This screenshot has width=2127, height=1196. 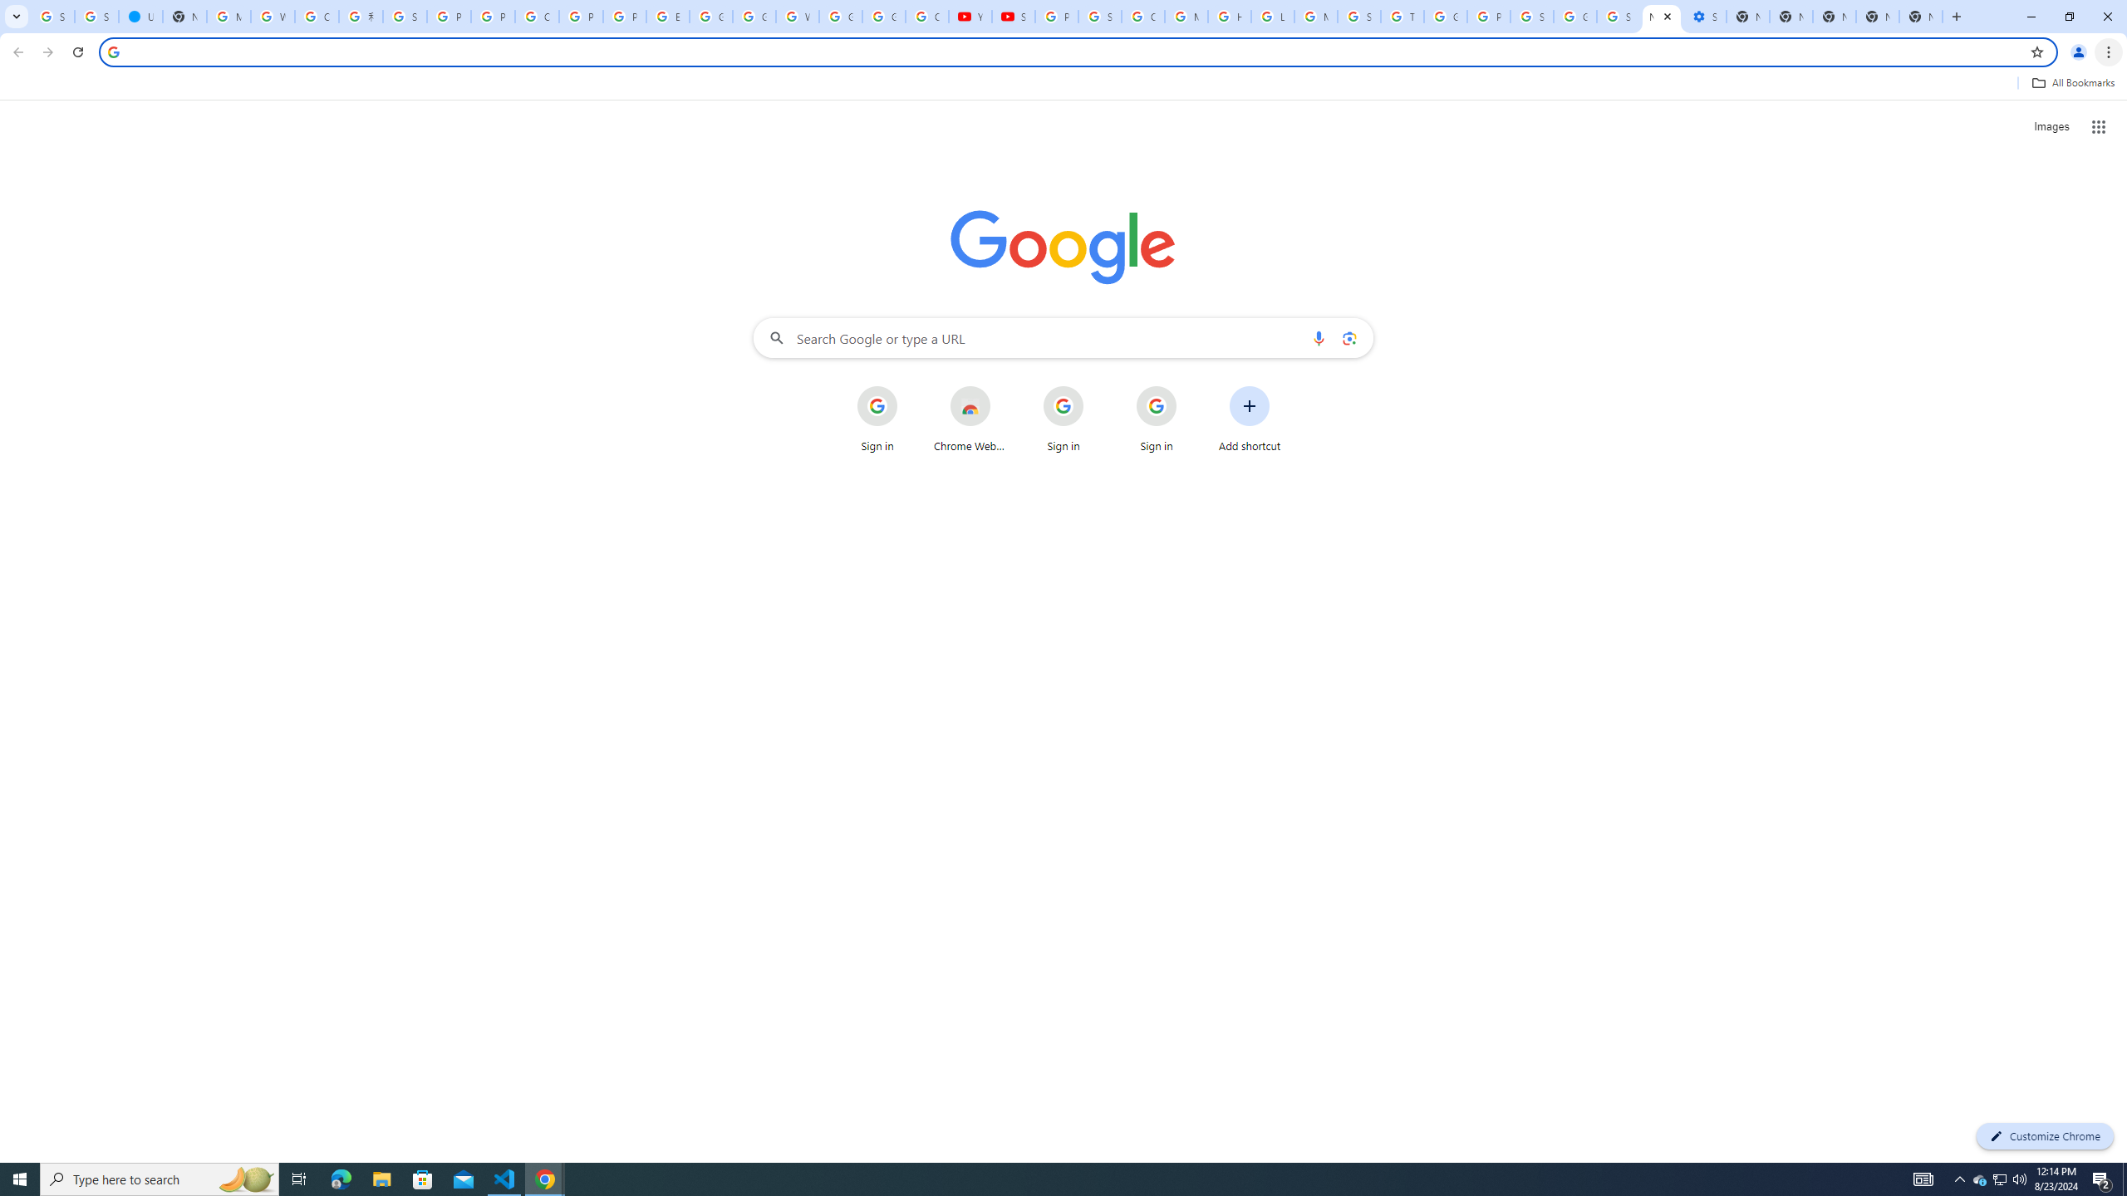 I want to click on Bookmarks, so click(x=1063, y=85).